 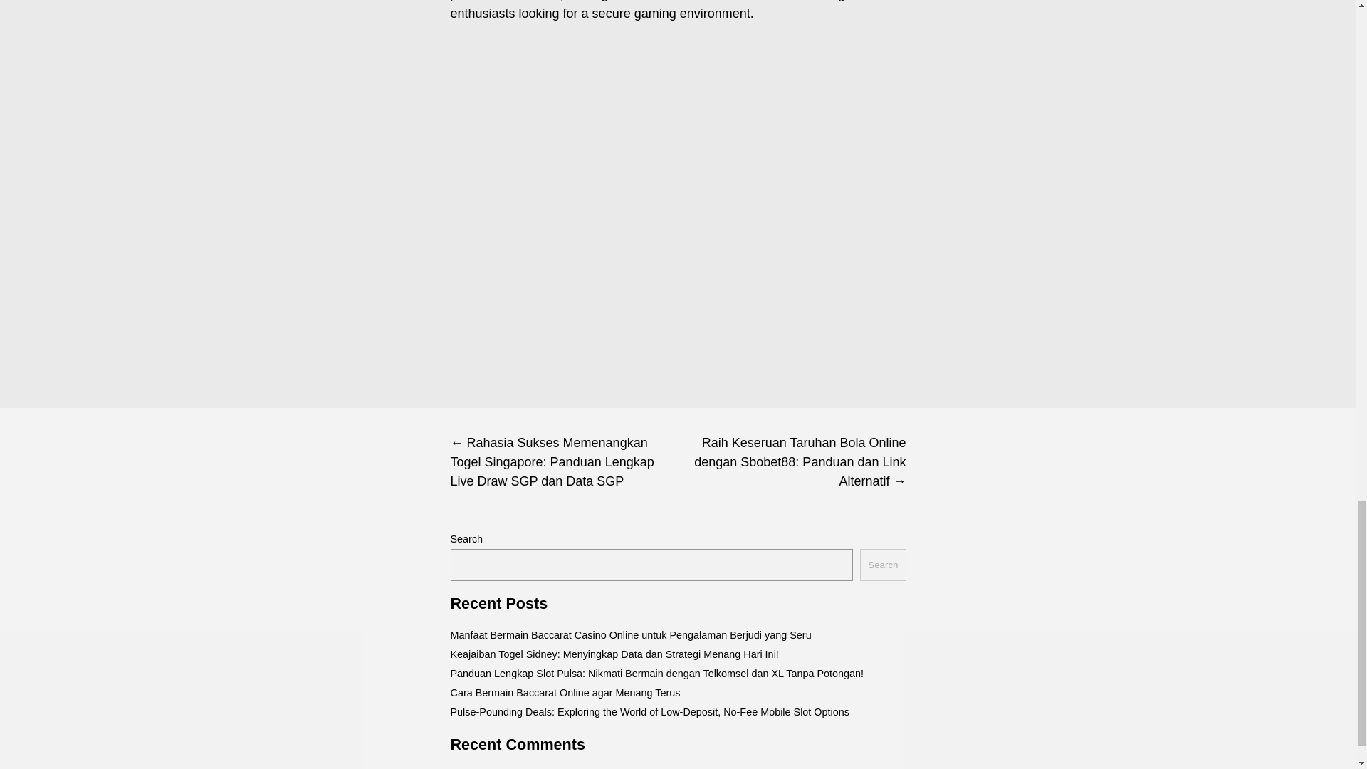 What do you see at coordinates (564, 692) in the screenshot?
I see `Cara Bermain Baccarat Online agar Menang Terus` at bounding box center [564, 692].